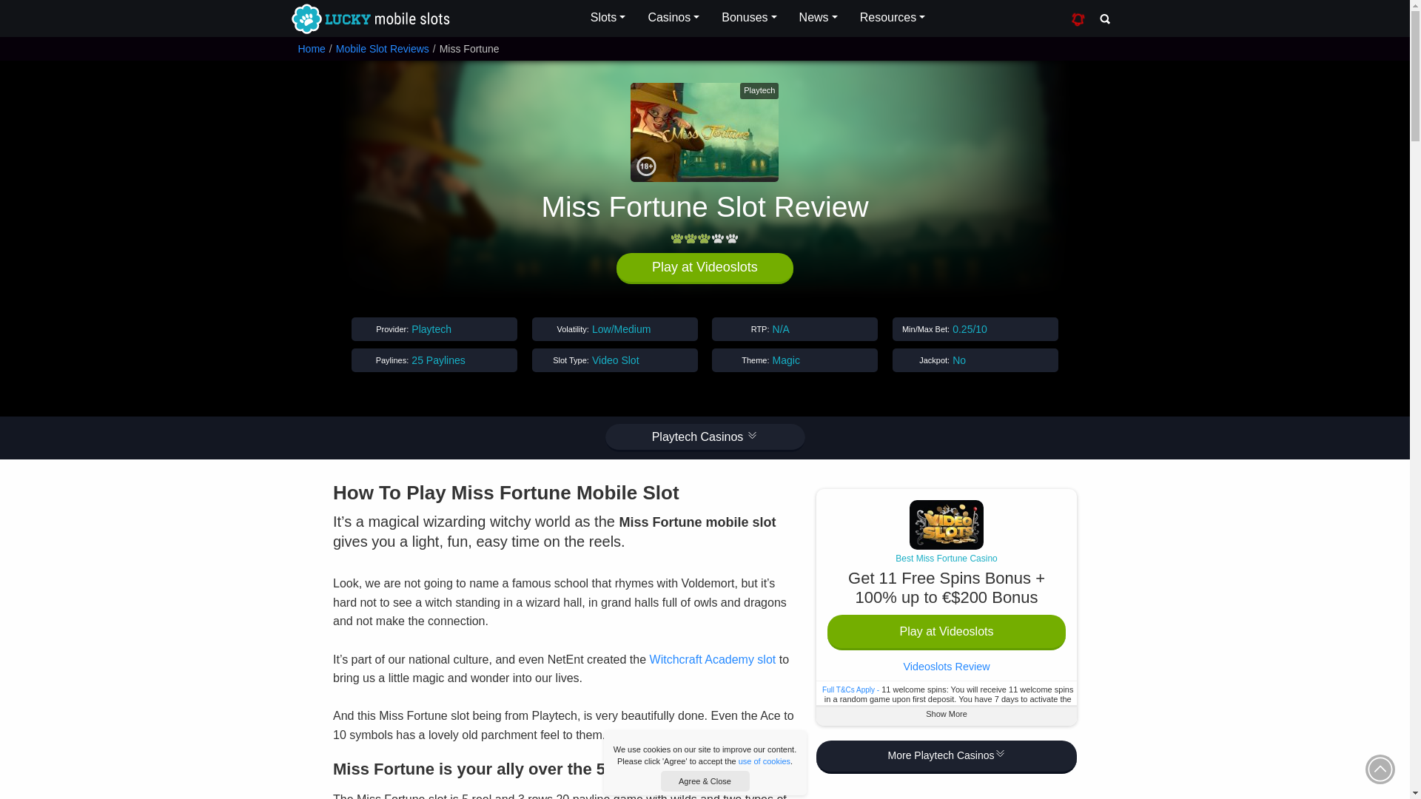 This screenshot has width=1421, height=799. Describe the element at coordinates (1380, 769) in the screenshot. I see `Back to Top` at that location.